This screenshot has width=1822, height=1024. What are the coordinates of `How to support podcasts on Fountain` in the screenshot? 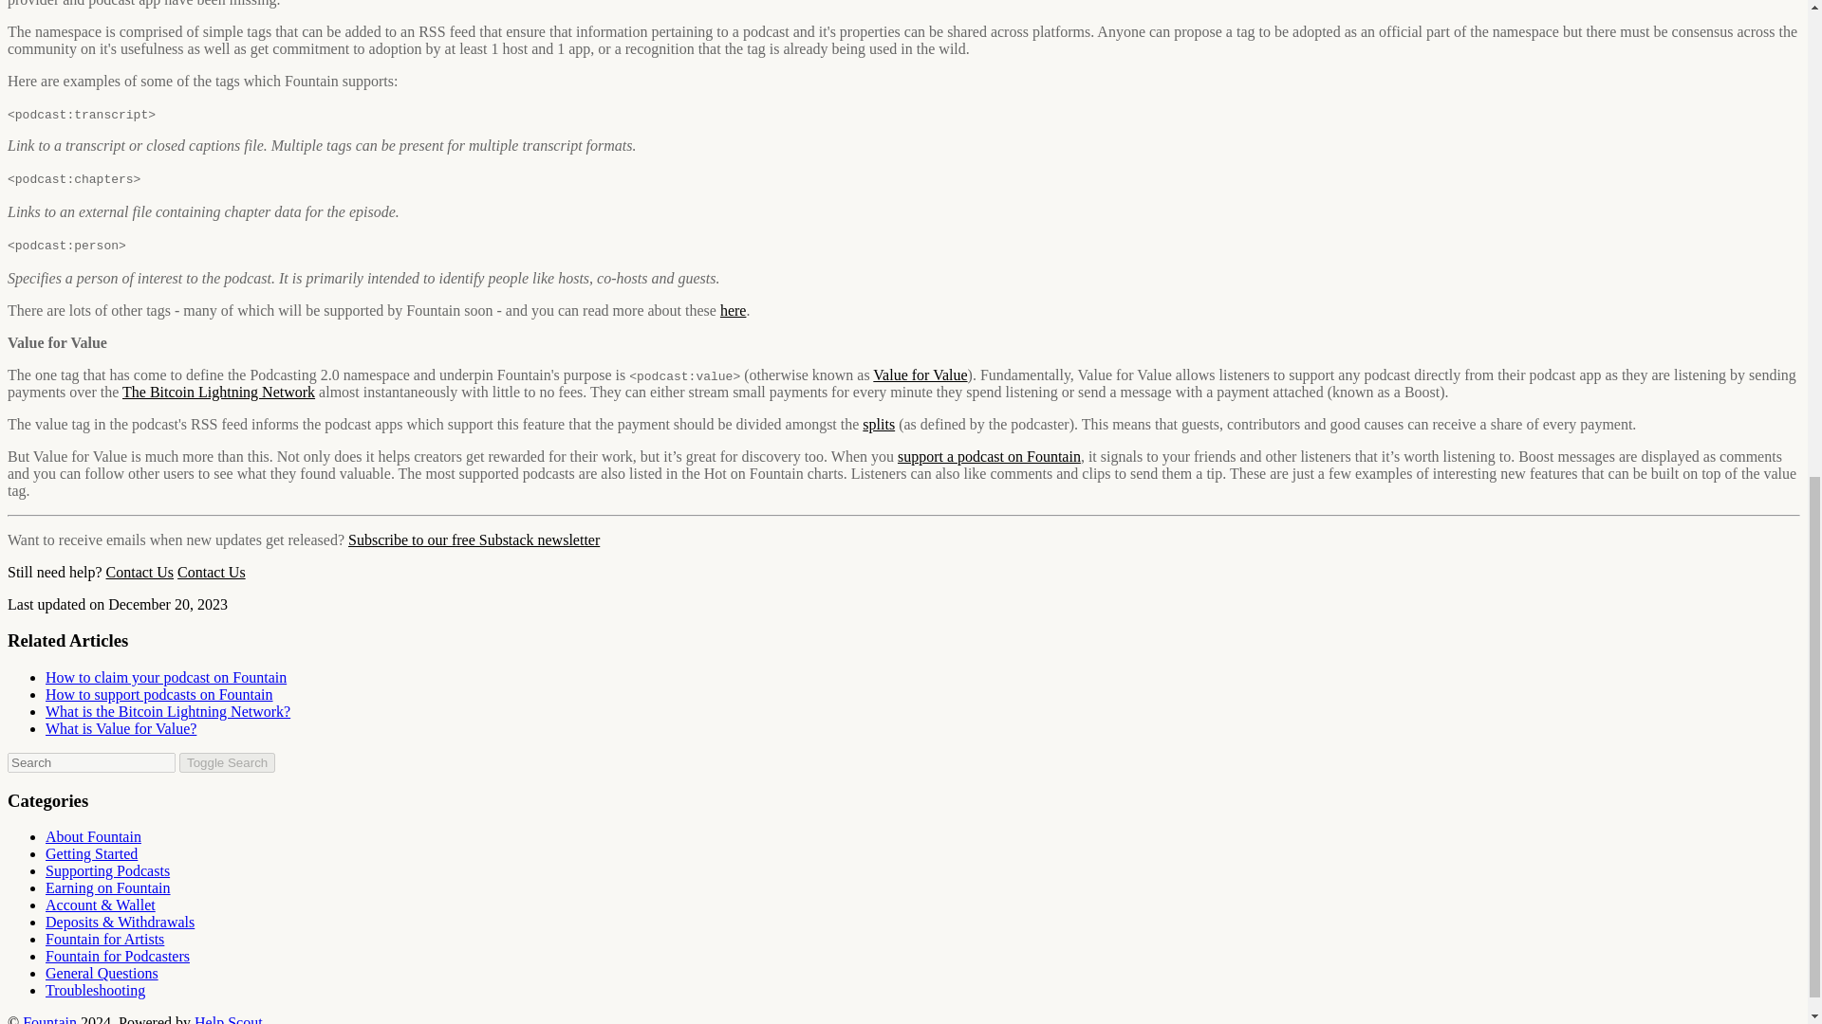 It's located at (159, 694).